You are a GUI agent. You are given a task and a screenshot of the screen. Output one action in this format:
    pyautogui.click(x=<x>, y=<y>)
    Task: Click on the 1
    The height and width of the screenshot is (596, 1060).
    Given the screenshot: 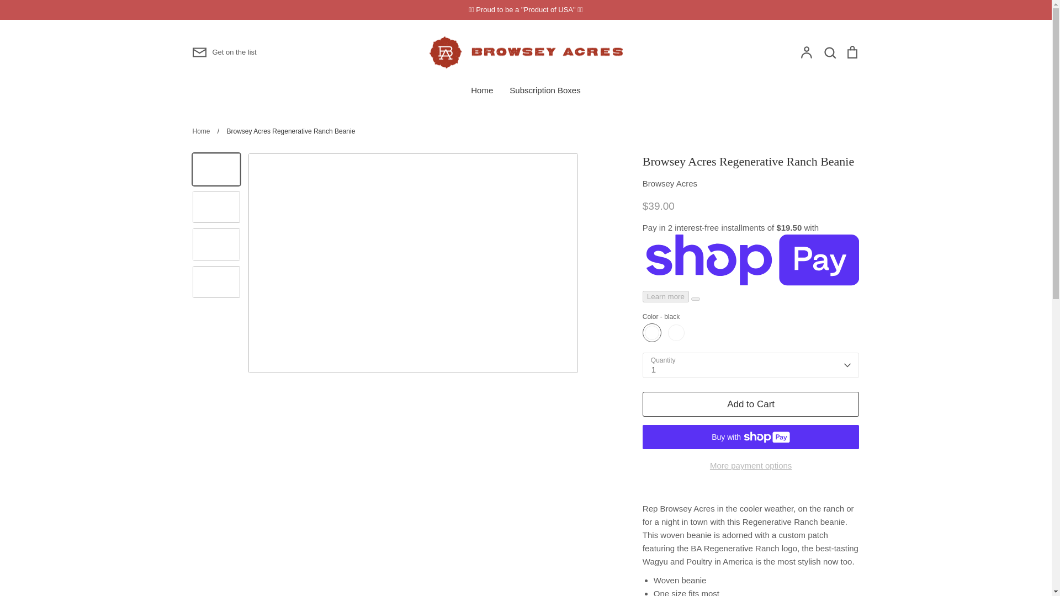 What is the action you would take?
    pyautogui.click(x=751, y=365)
    